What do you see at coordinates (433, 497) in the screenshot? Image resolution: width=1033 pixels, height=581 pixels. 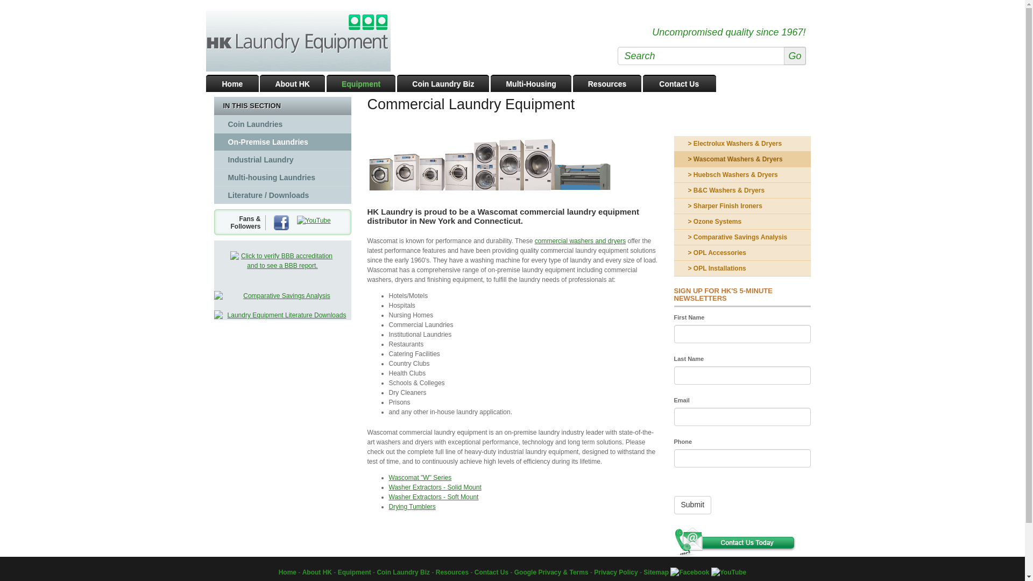 I see `Washer Extractors - Soft Mount` at bounding box center [433, 497].